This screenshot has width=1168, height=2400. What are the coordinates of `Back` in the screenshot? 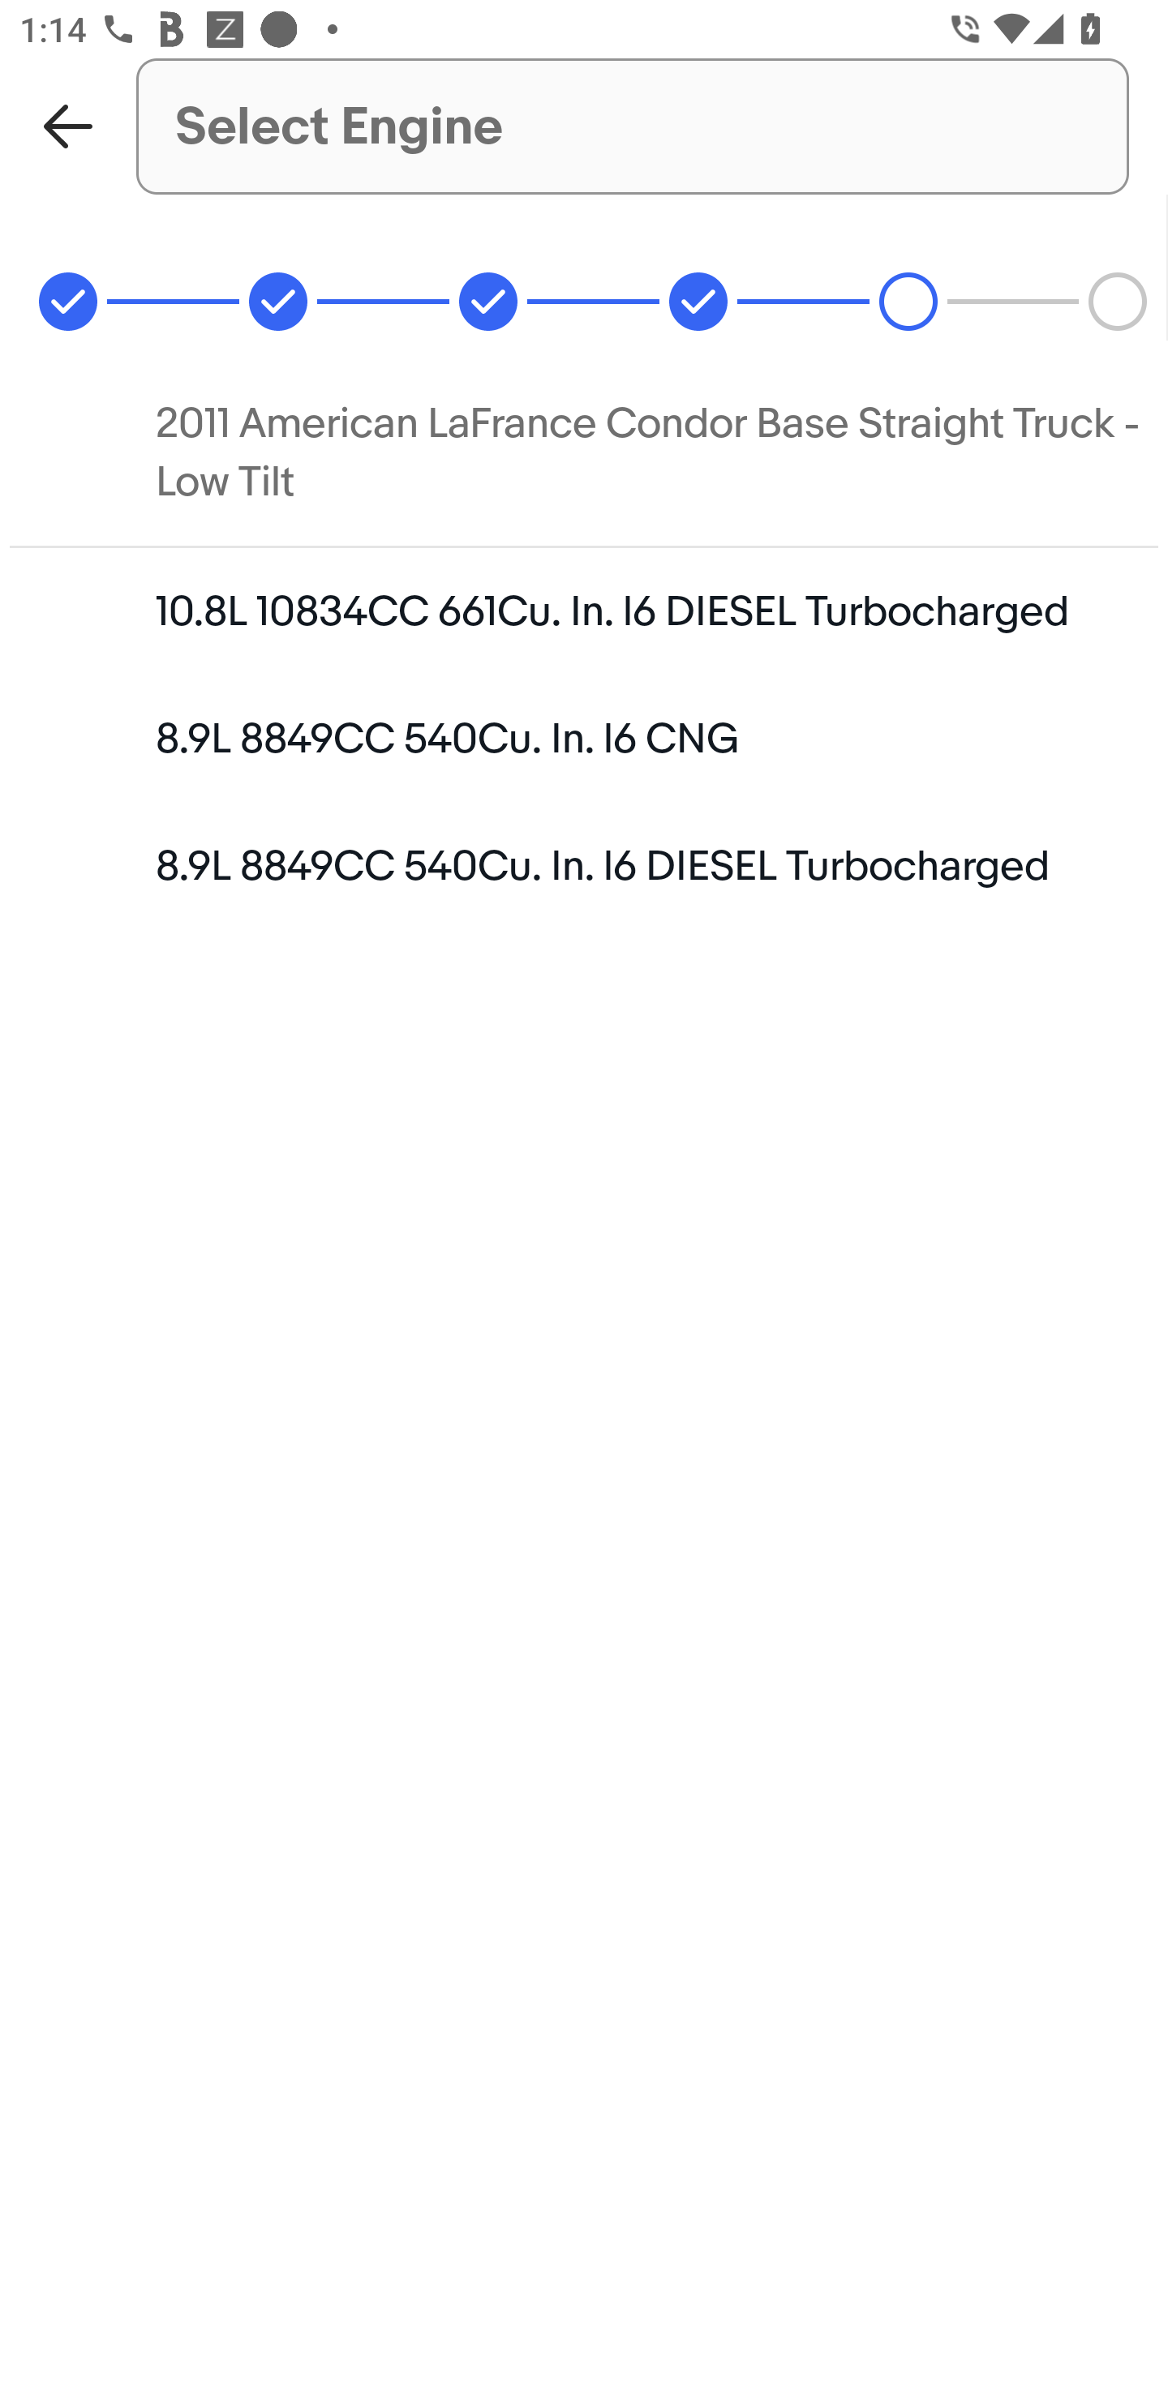 It's located at (68, 126).